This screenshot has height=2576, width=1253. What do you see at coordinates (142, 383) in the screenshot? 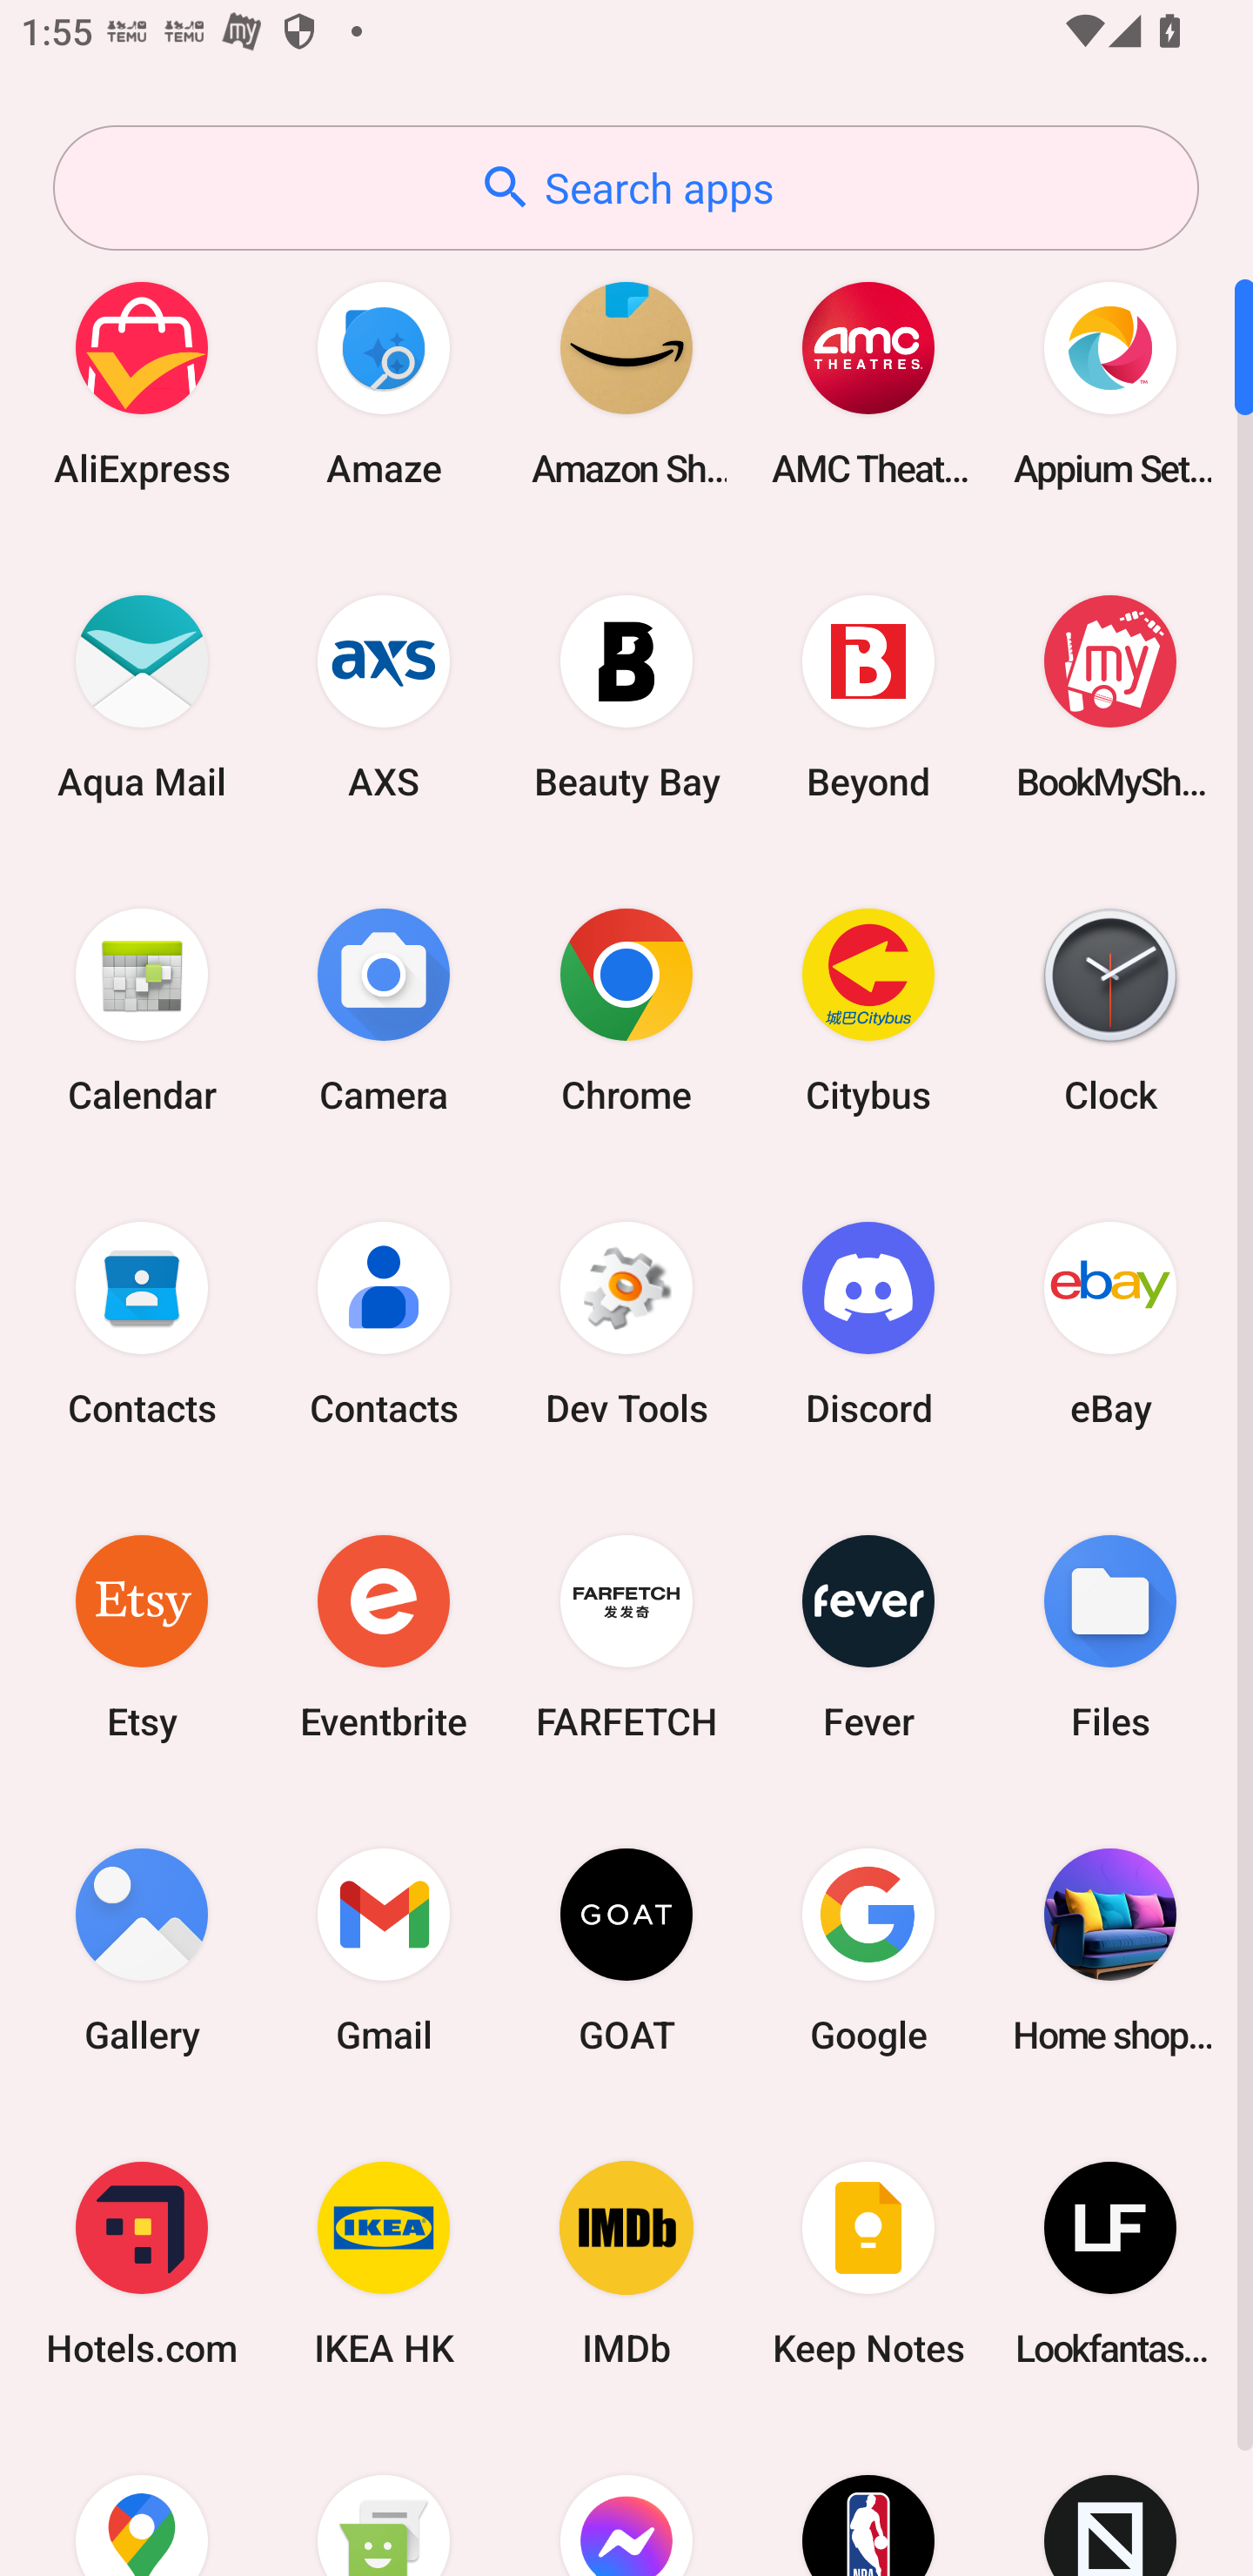
I see `AliExpress` at bounding box center [142, 383].